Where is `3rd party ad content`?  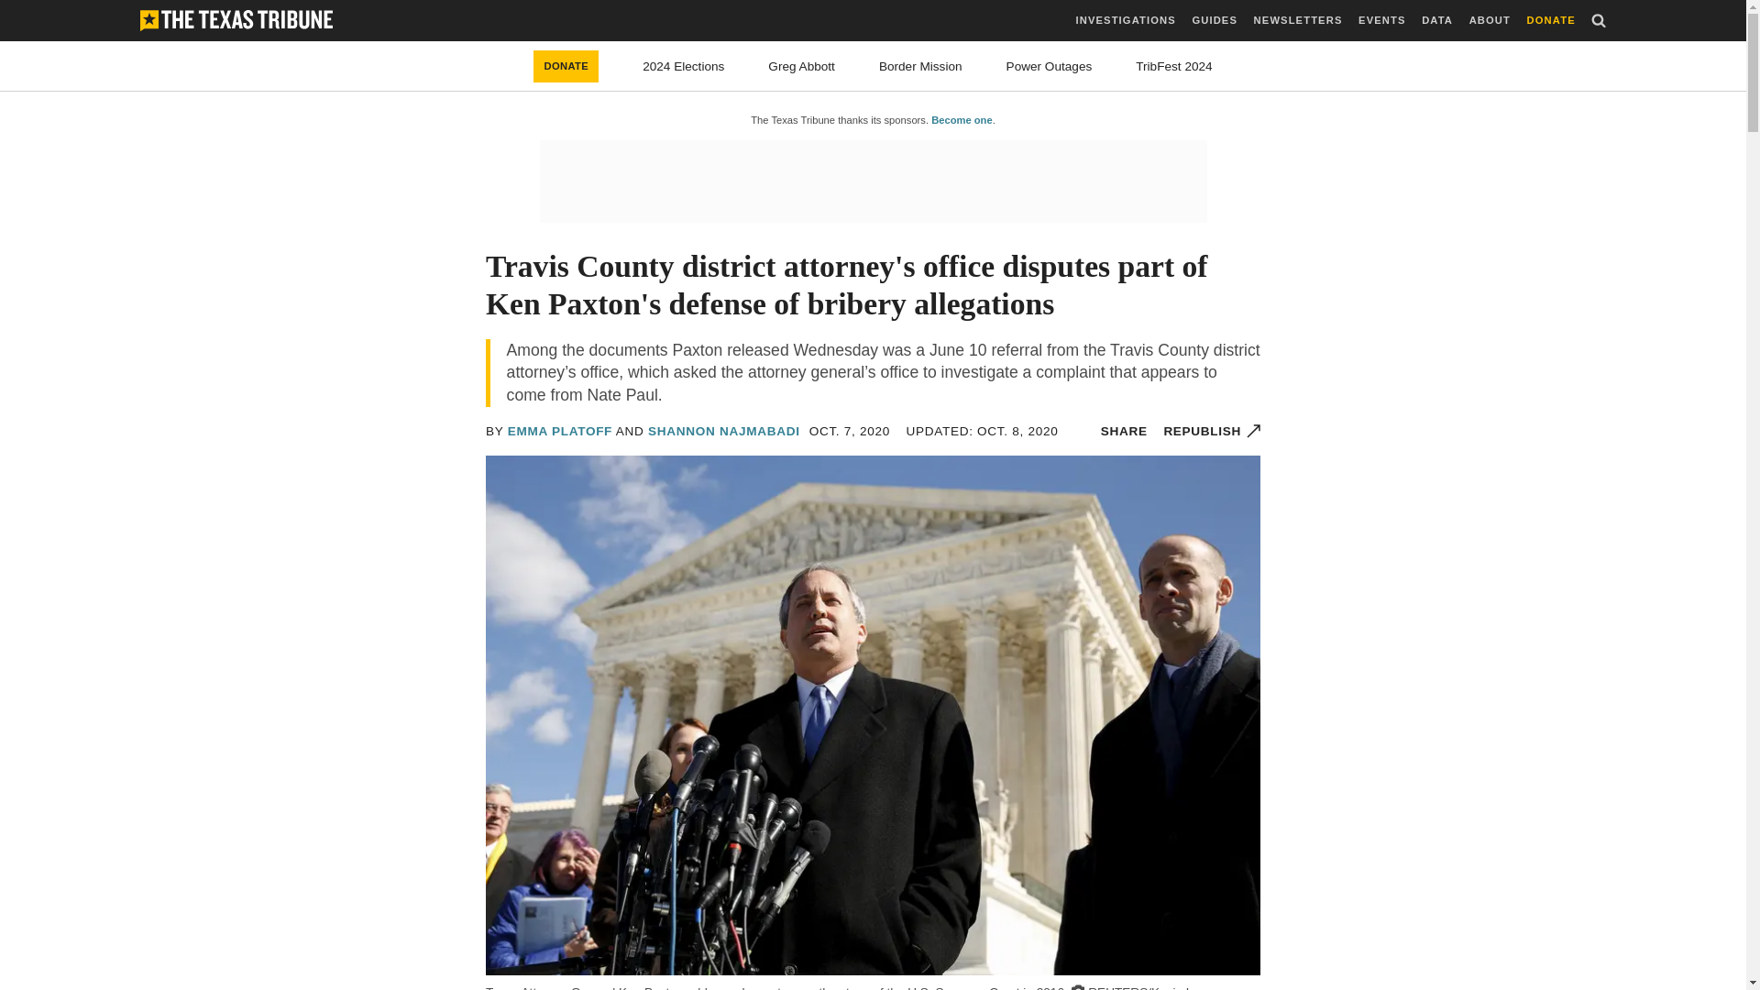 3rd party ad content is located at coordinates (872, 181).